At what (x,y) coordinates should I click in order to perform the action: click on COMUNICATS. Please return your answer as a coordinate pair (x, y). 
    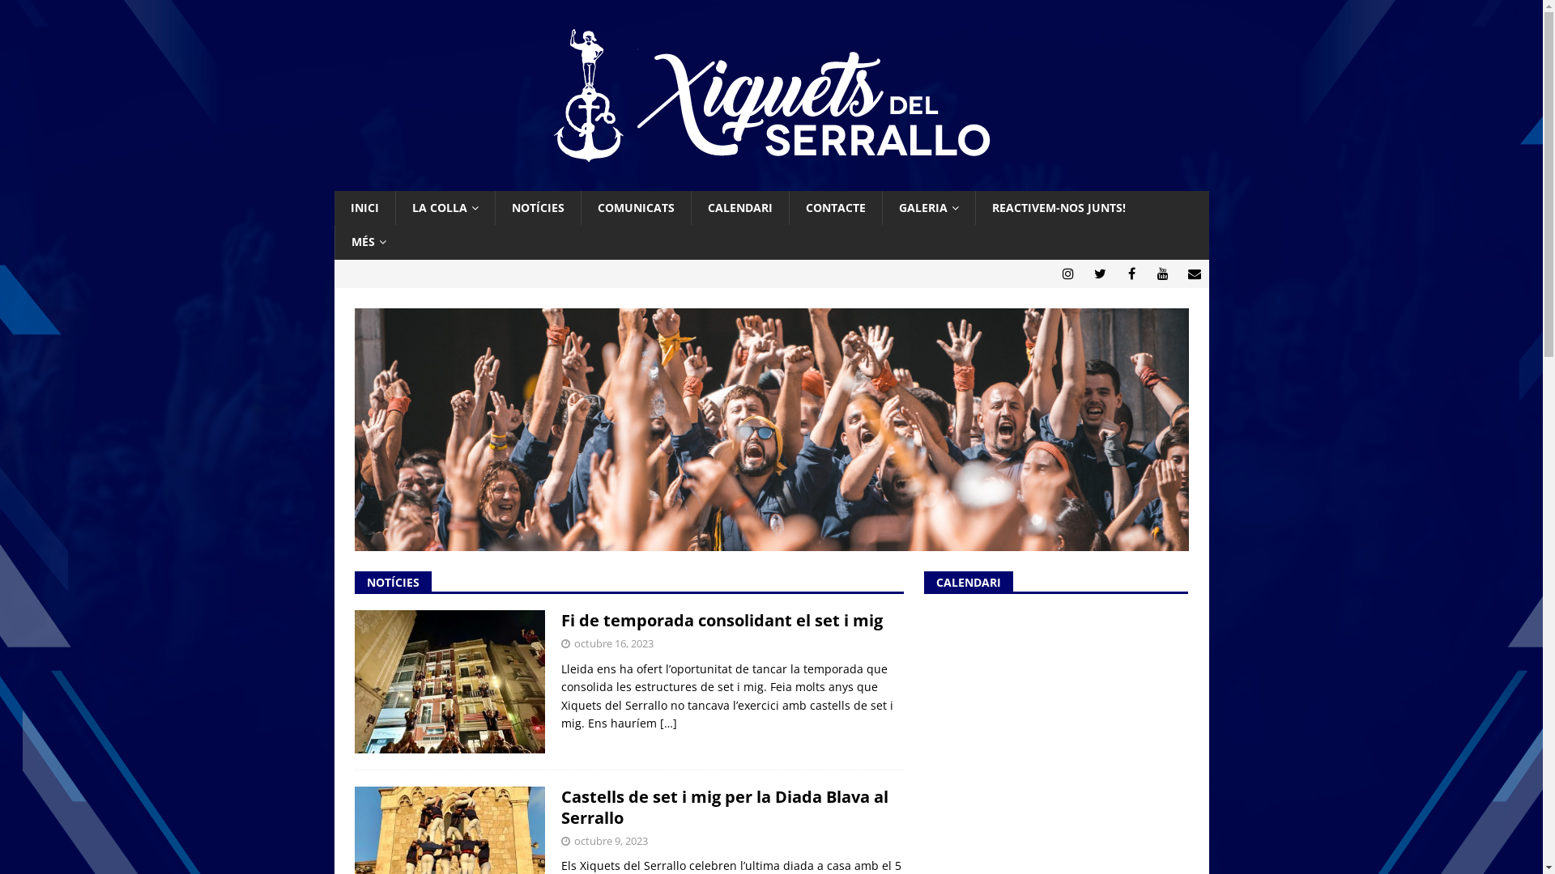
    Looking at the image, I should click on (635, 208).